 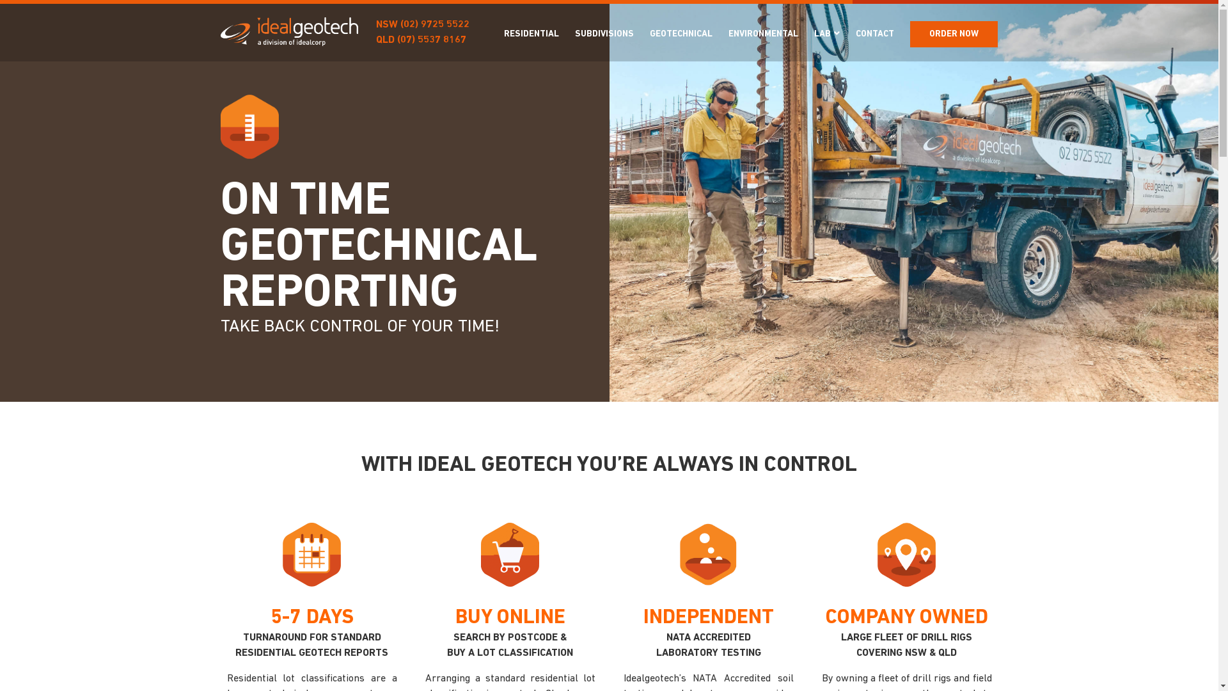 What do you see at coordinates (510, 555) in the screenshot?
I see `icon0` at bounding box center [510, 555].